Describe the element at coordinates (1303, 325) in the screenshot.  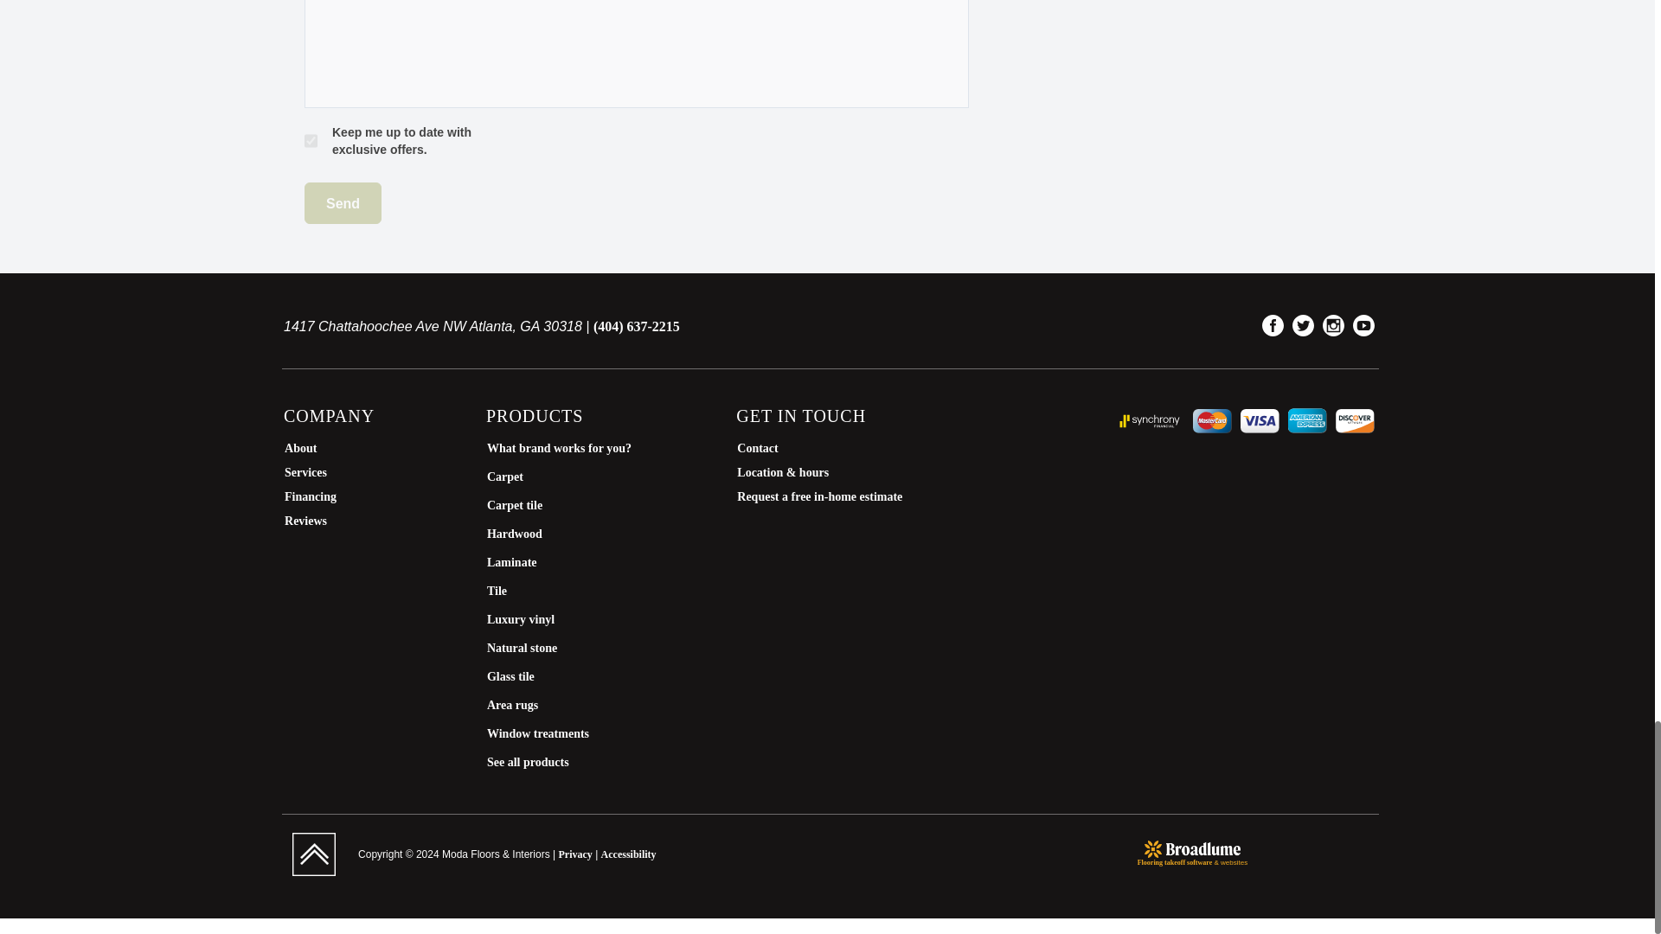
I see `Twitter` at that location.